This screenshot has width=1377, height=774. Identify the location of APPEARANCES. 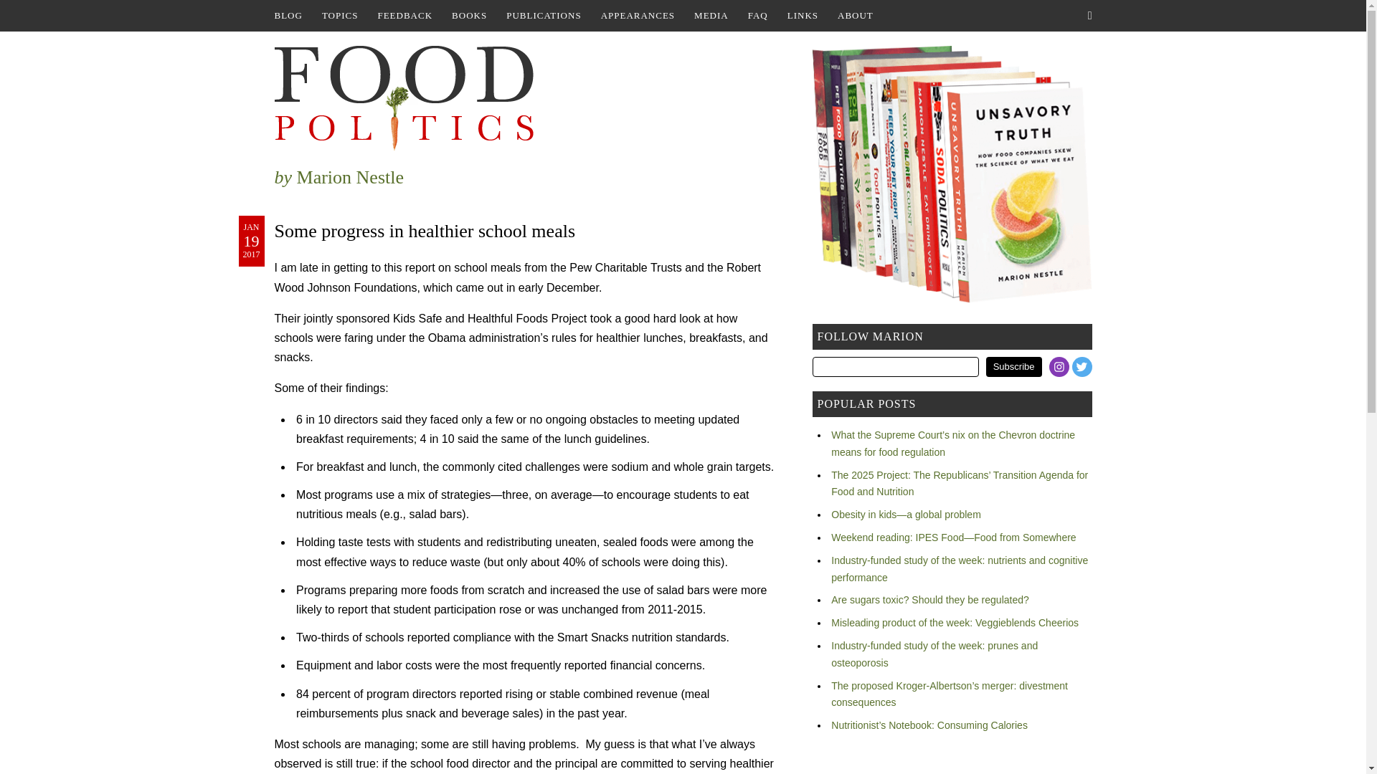
(637, 16).